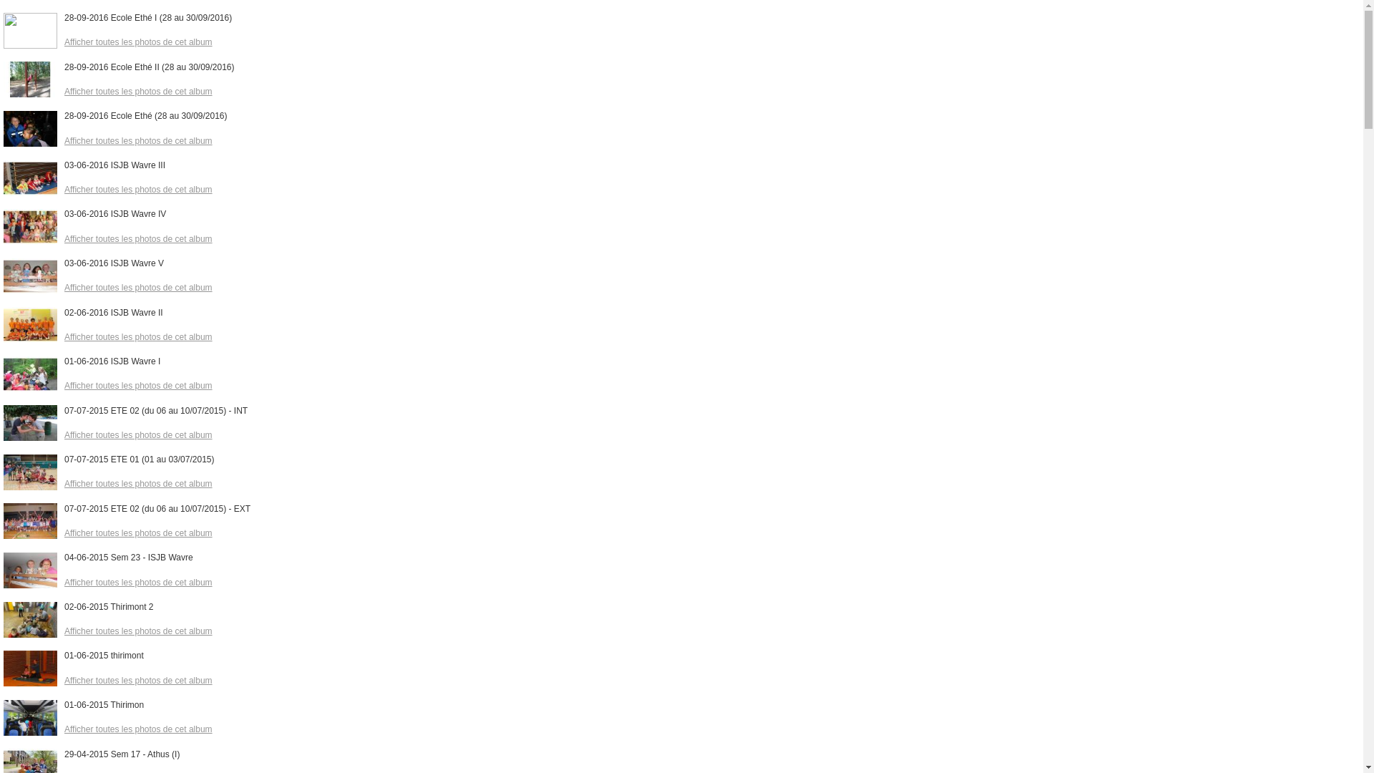  I want to click on Afficher toutes les photos de cet album, so click(139, 337).